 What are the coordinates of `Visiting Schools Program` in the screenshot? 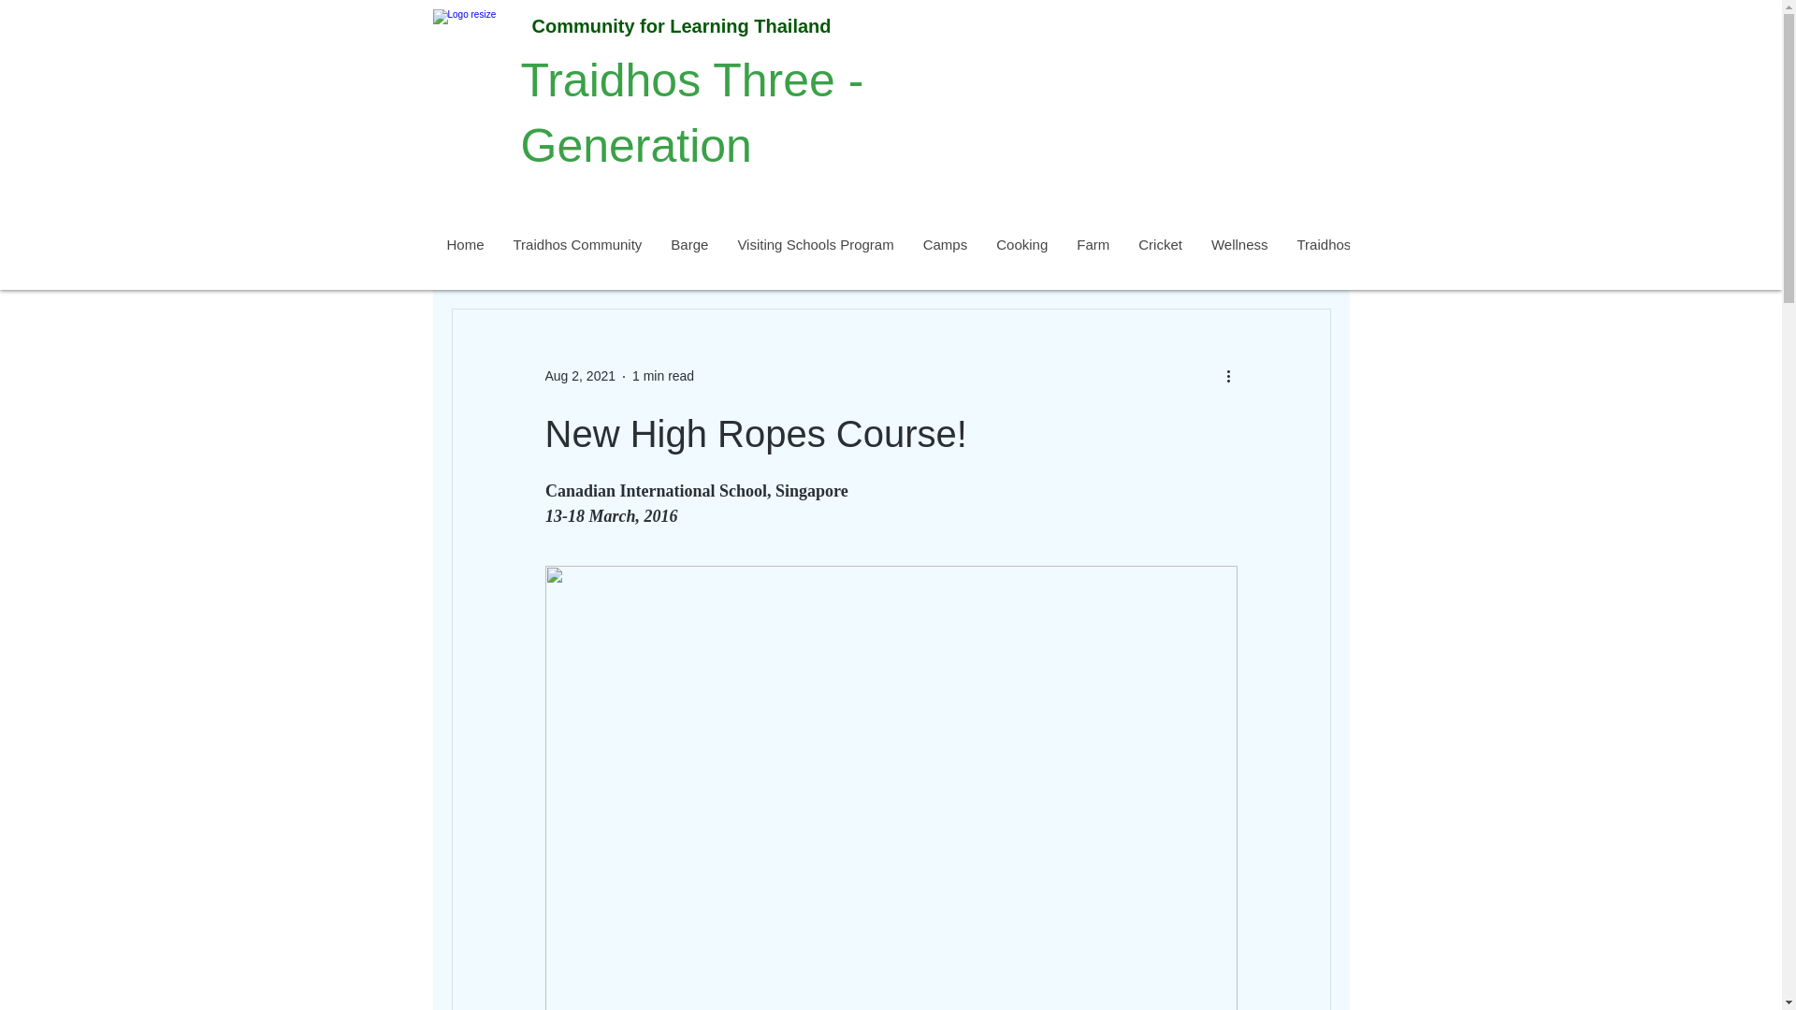 It's located at (814, 256).